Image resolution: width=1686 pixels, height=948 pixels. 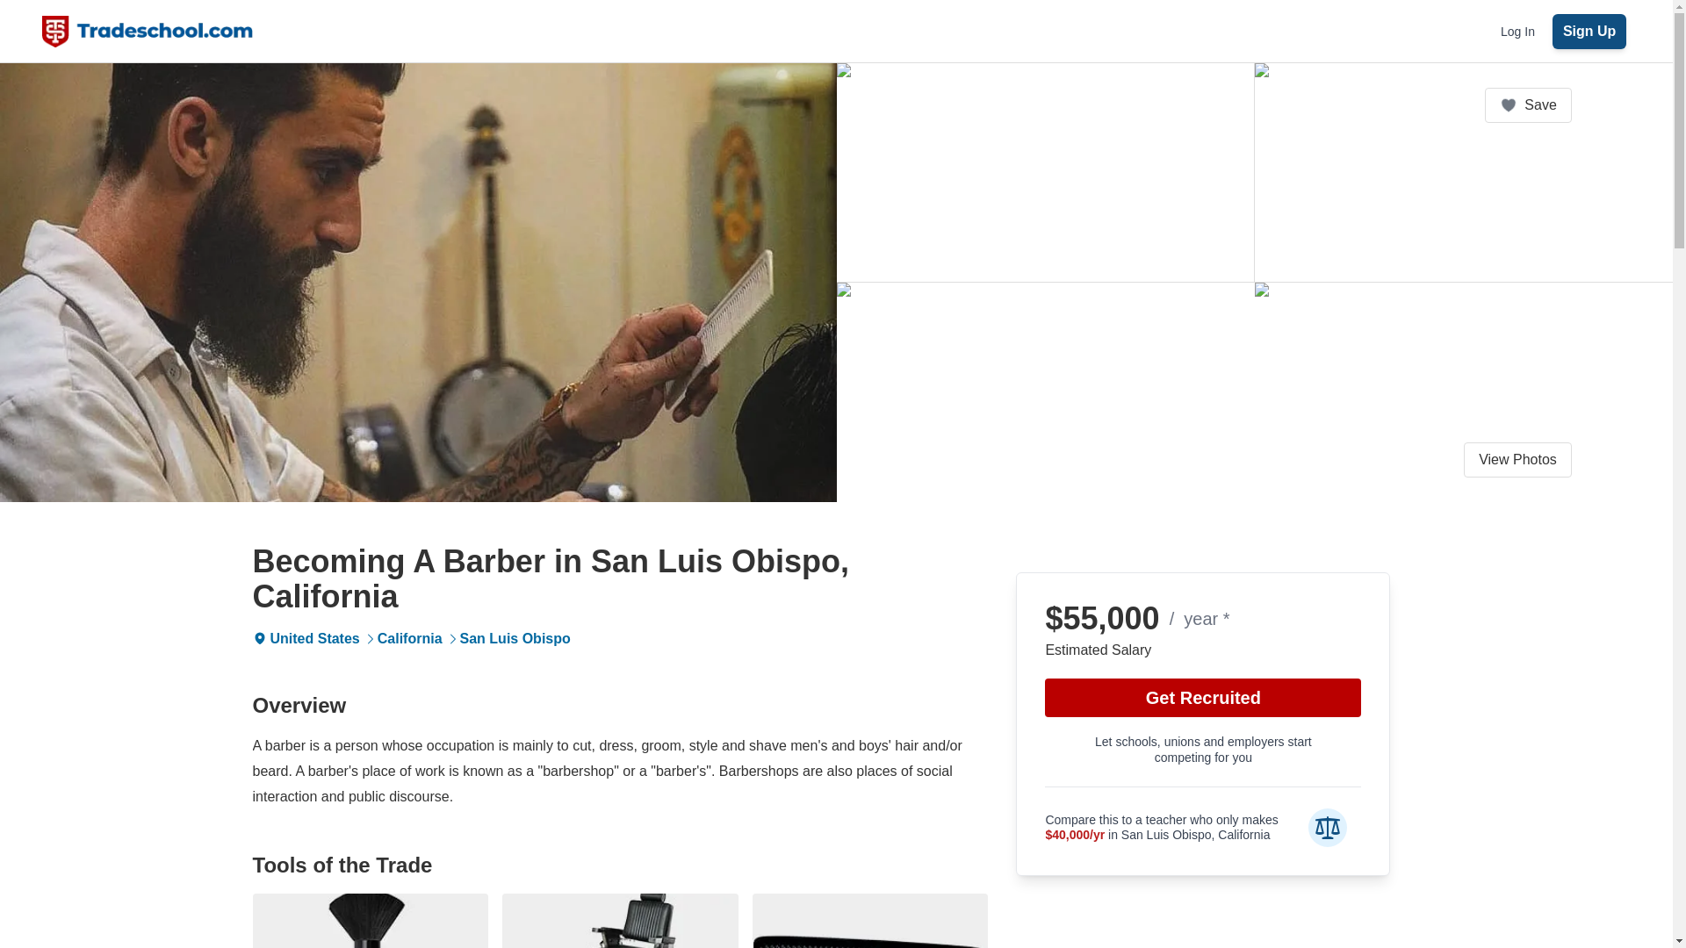 I want to click on California, so click(x=409, y=638).